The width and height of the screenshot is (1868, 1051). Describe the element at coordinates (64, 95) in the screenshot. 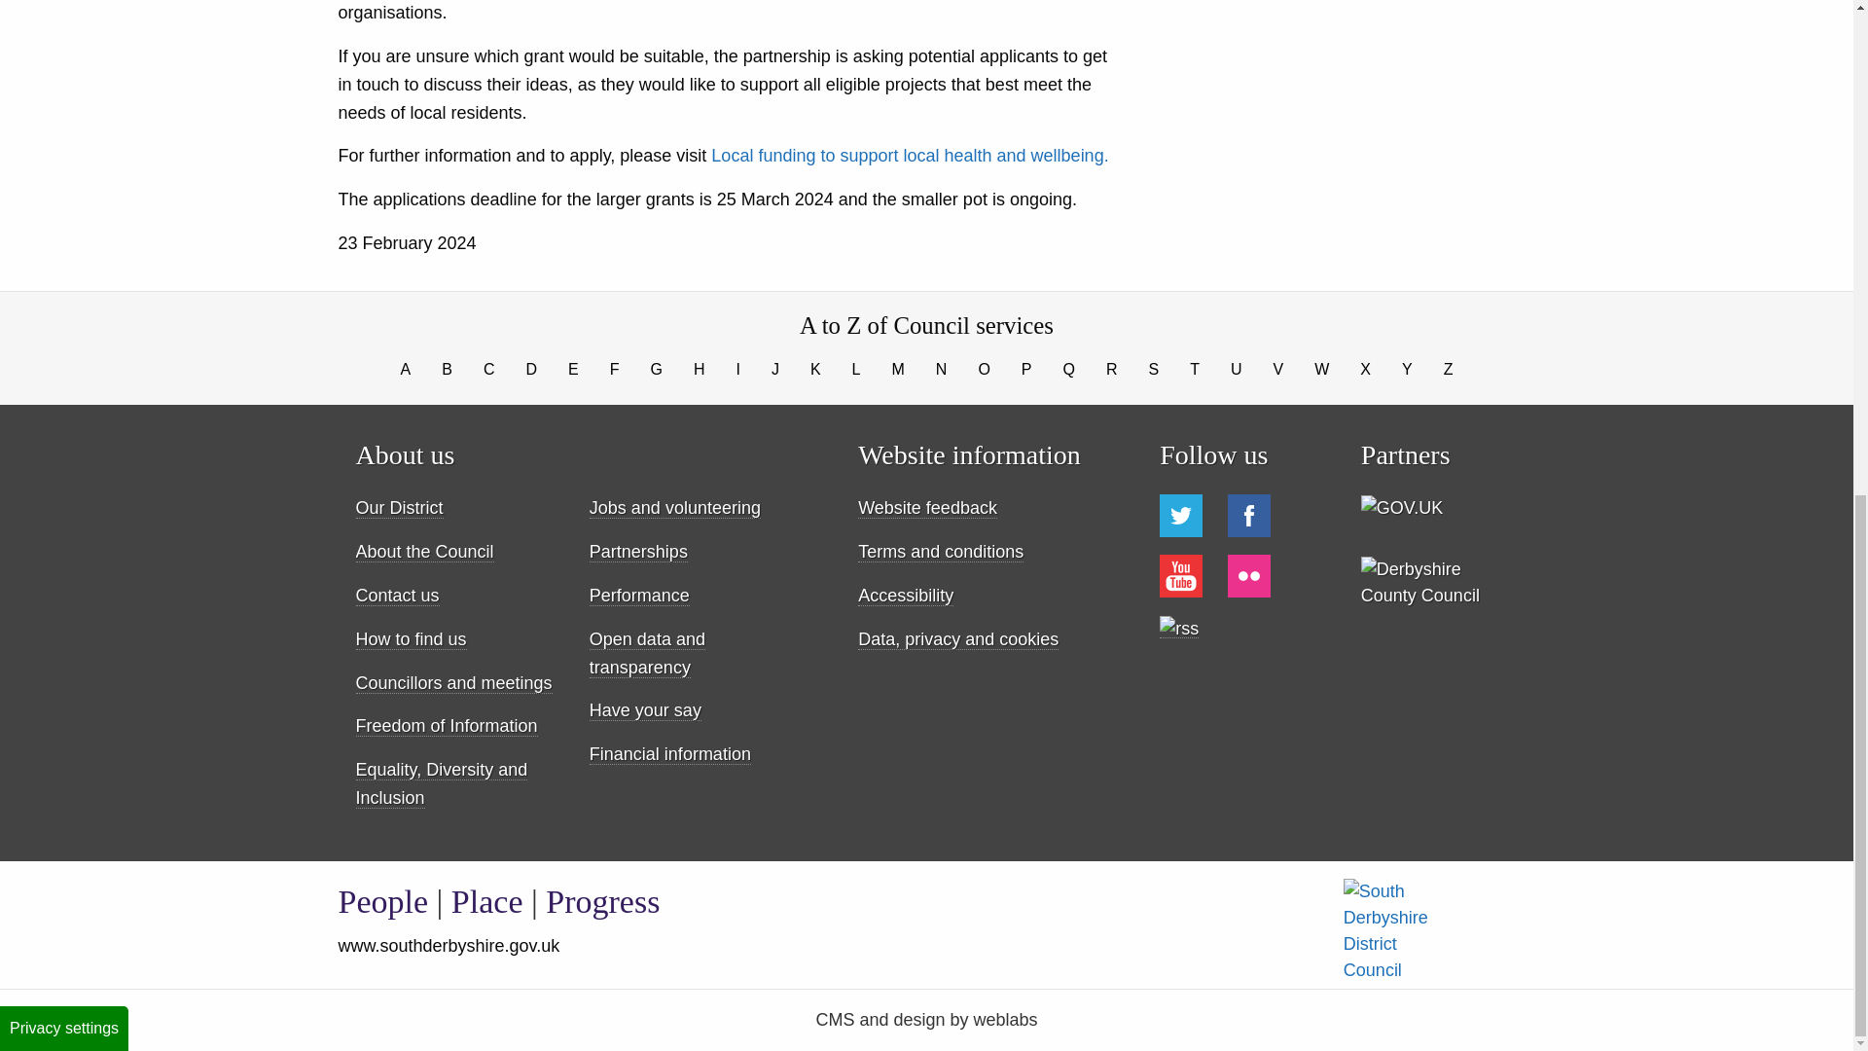

I see `Privacy settings` at that location.